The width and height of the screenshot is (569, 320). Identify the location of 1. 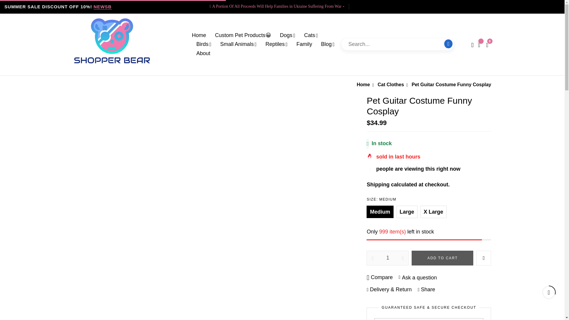
(388, 258).